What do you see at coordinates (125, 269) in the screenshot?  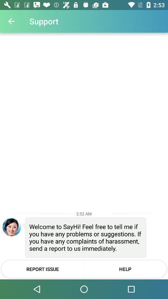 I see `launch the item below the welcome to sayhi` at bounding box center [125, 269].